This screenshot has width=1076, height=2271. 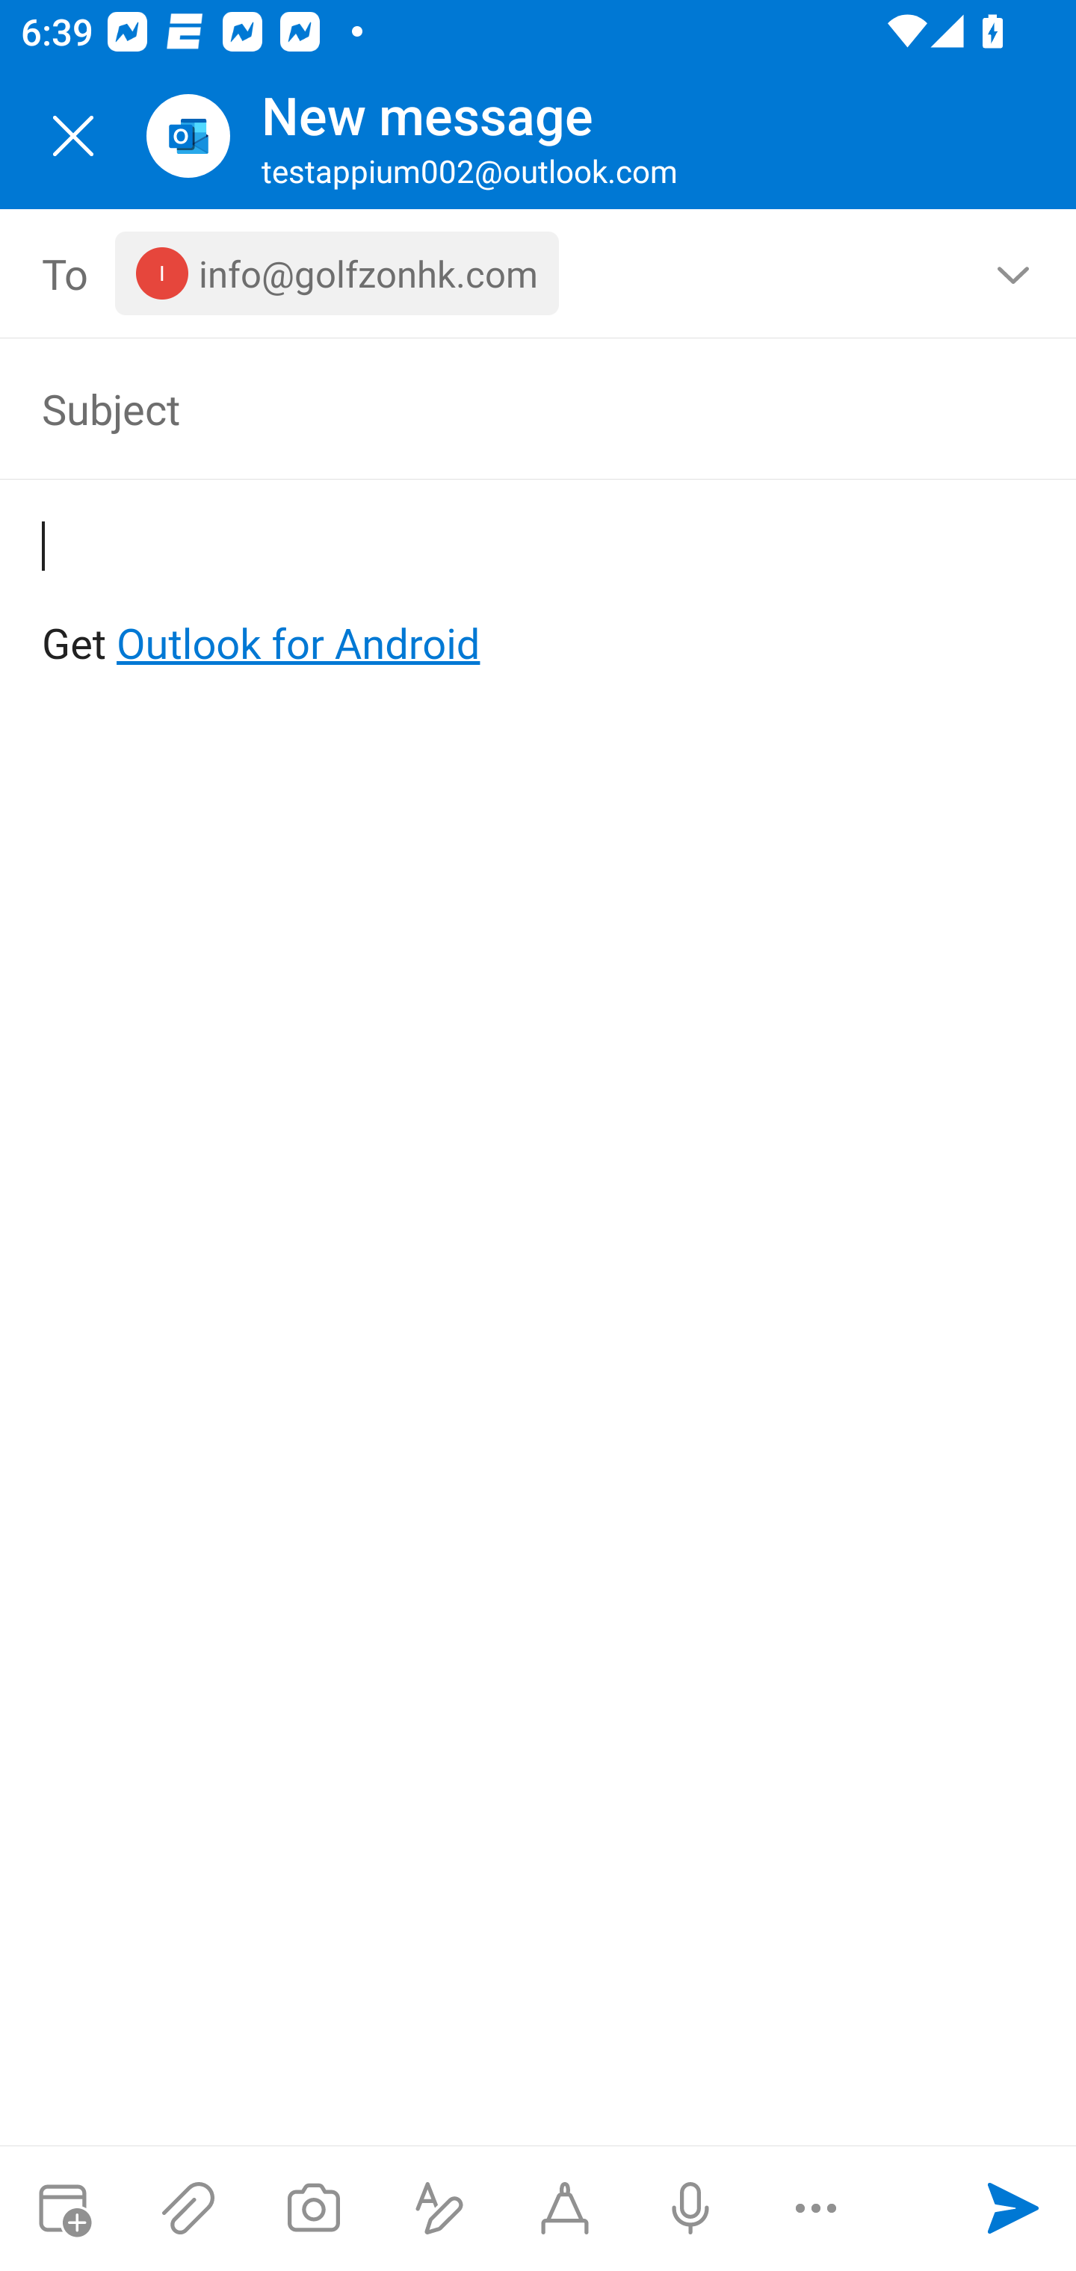 What do you see at coordinates (63, 2208) in the screenshot?
I see `Attach meeting` at bounding box center [63, 2208].